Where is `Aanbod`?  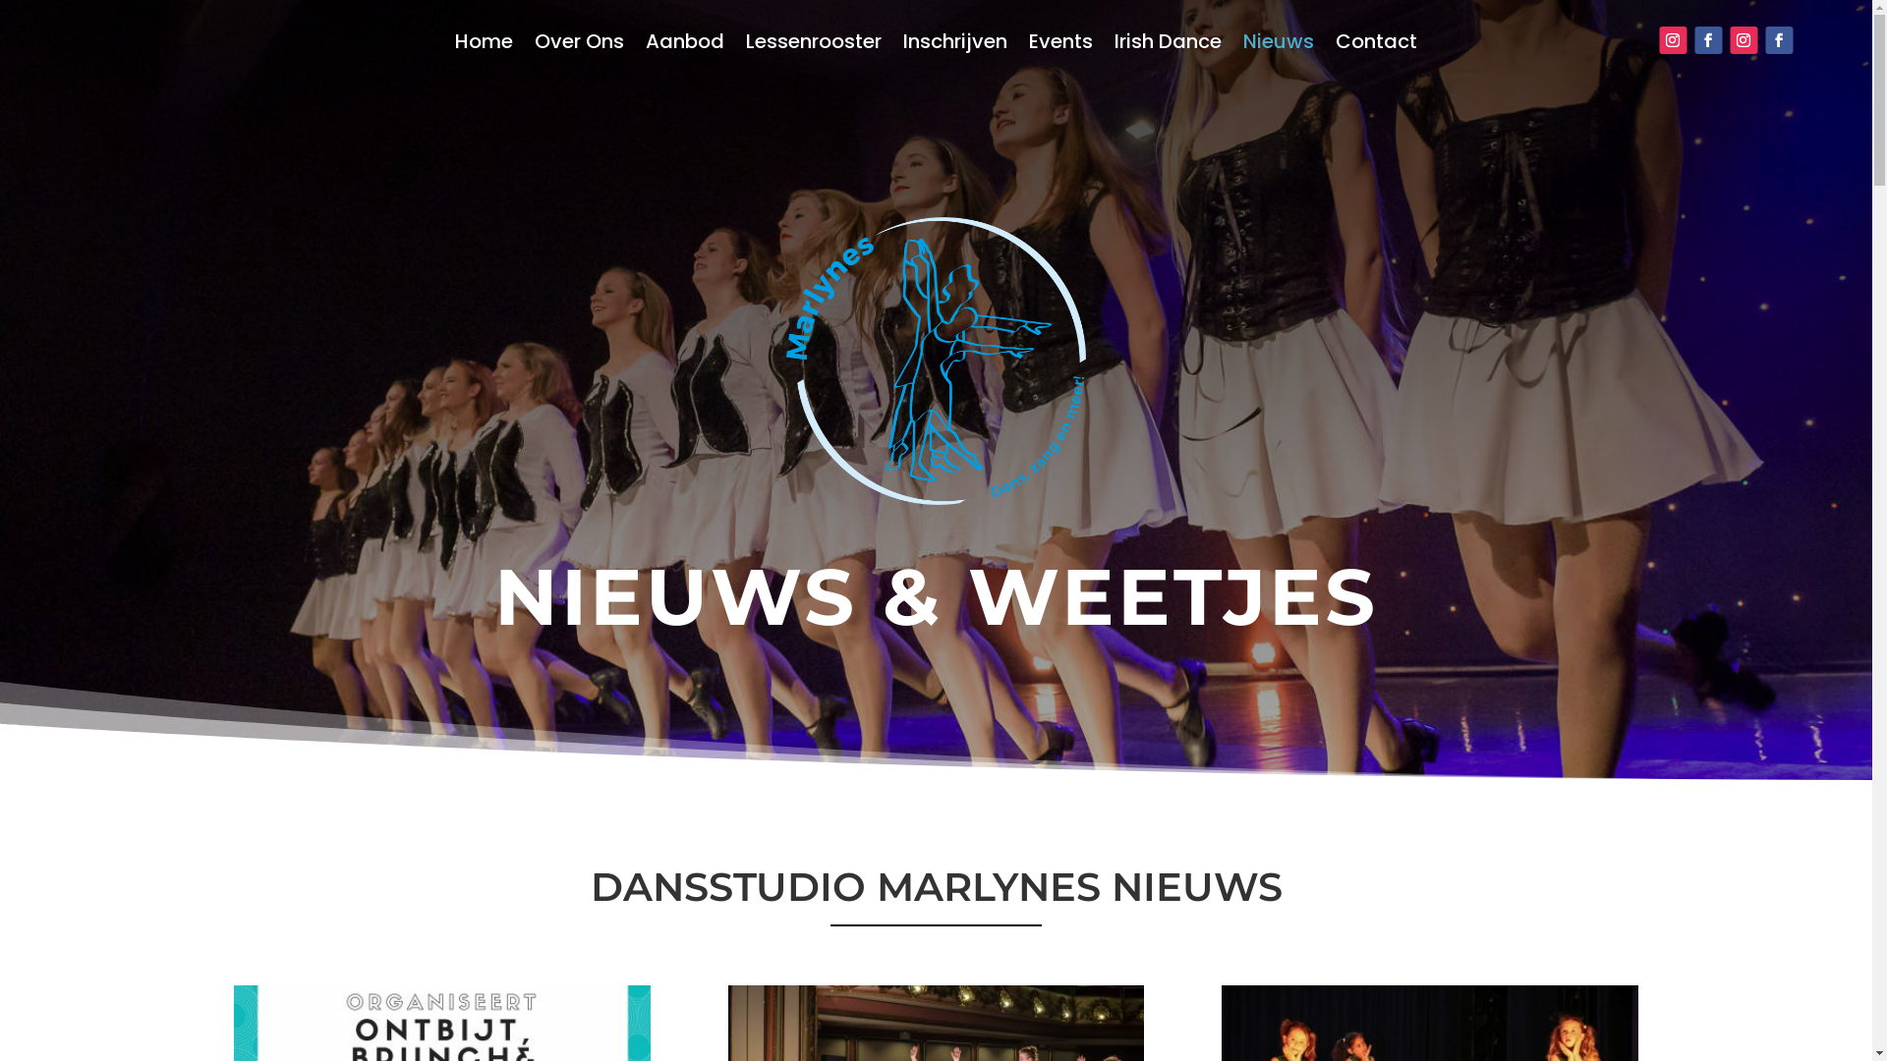
Aanbod is located at coordinates (685, 45).